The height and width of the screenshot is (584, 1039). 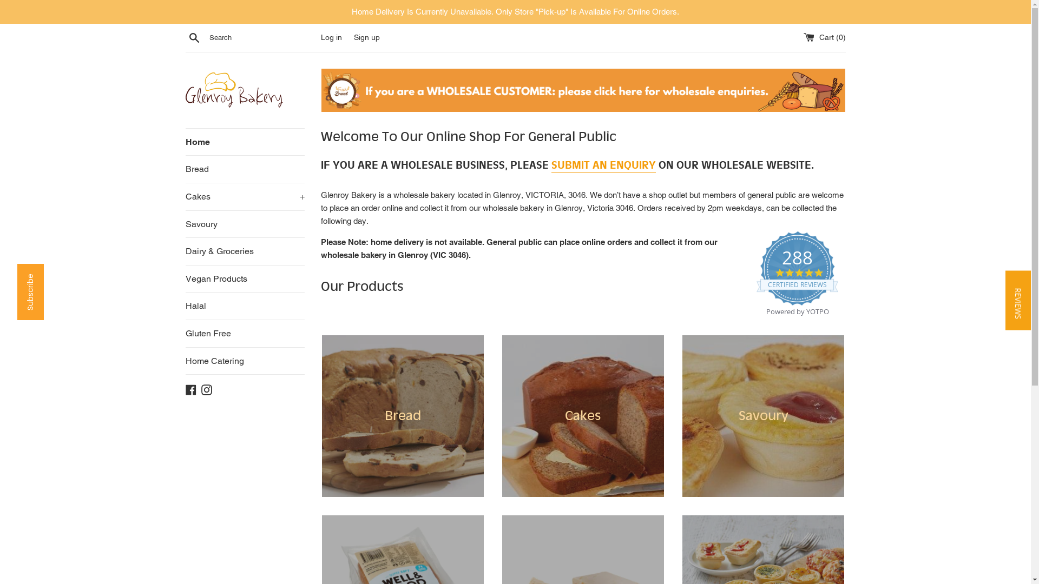 I want to click on Bread, so click(x=403, y=416).